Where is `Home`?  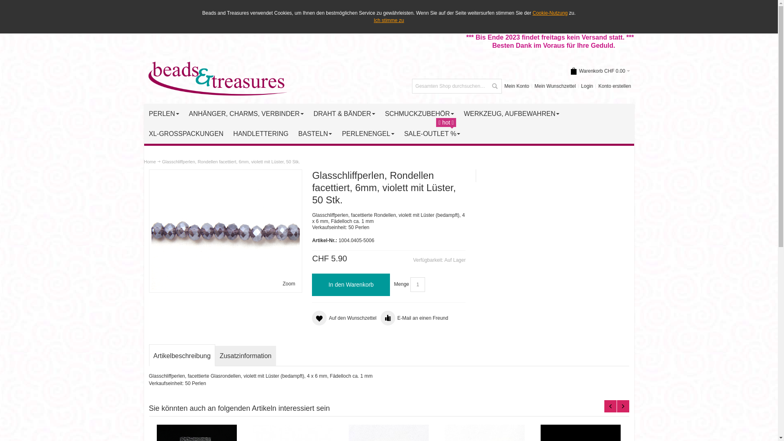 Home is located at coordinates (149, 162).